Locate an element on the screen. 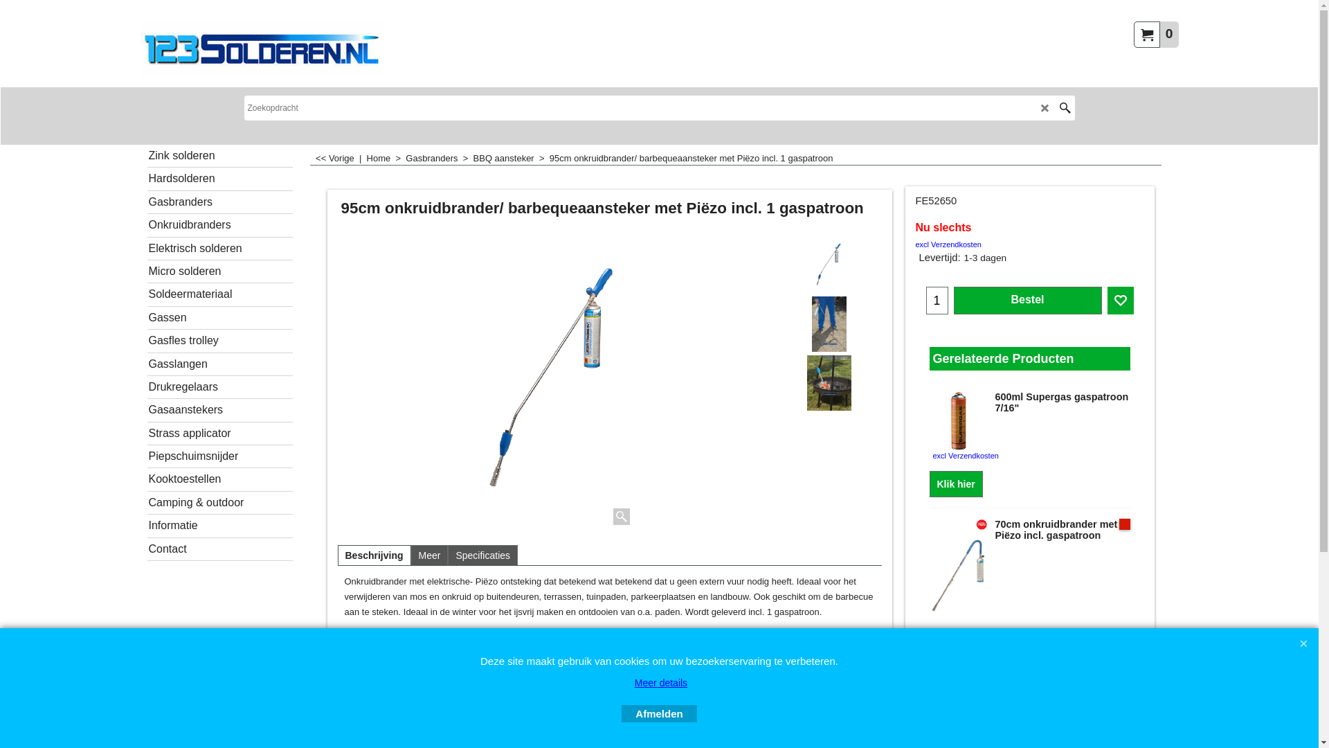  LD_CANCEL is located at coordinates (1045, 108).